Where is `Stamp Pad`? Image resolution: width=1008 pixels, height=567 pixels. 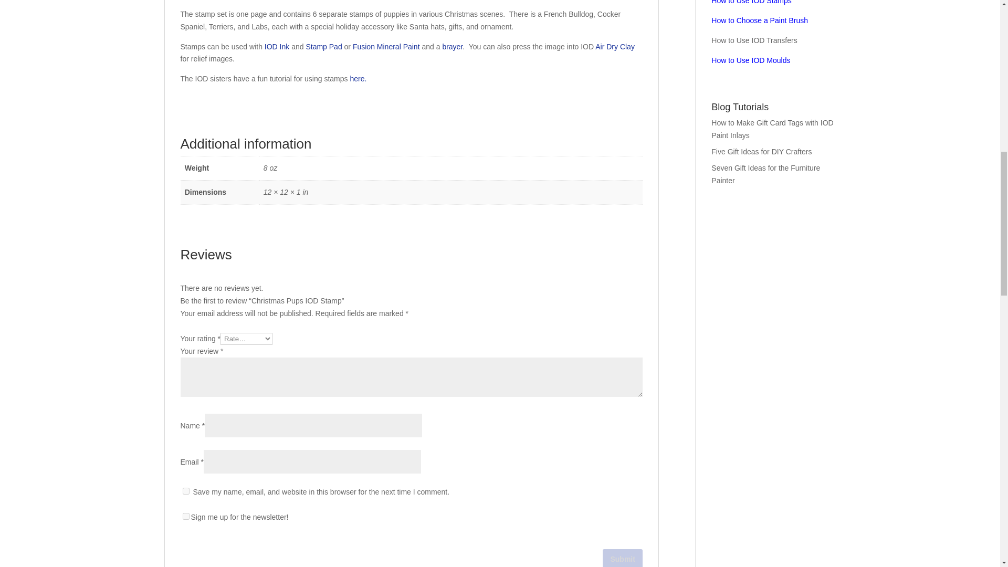 Stamp Pad is located at coordinates (323, 47).